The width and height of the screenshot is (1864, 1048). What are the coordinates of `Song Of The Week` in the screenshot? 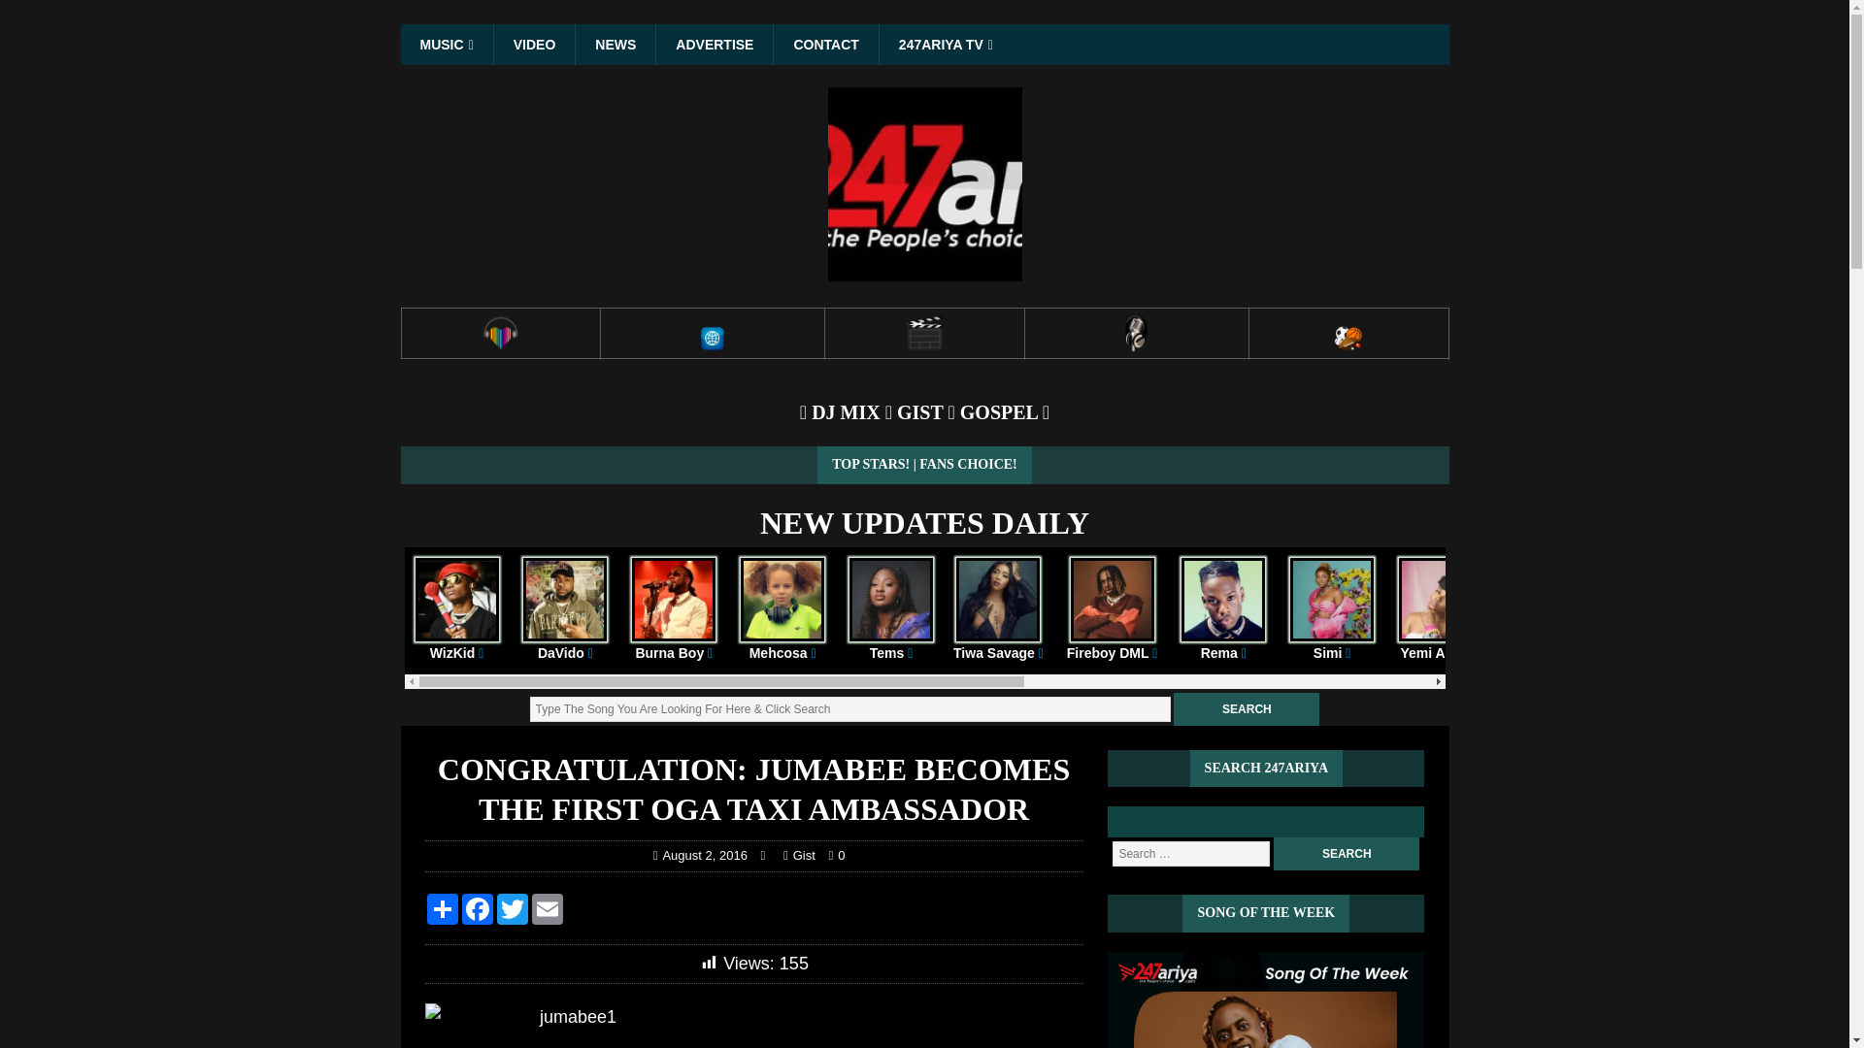 It's located at (1265, 999).